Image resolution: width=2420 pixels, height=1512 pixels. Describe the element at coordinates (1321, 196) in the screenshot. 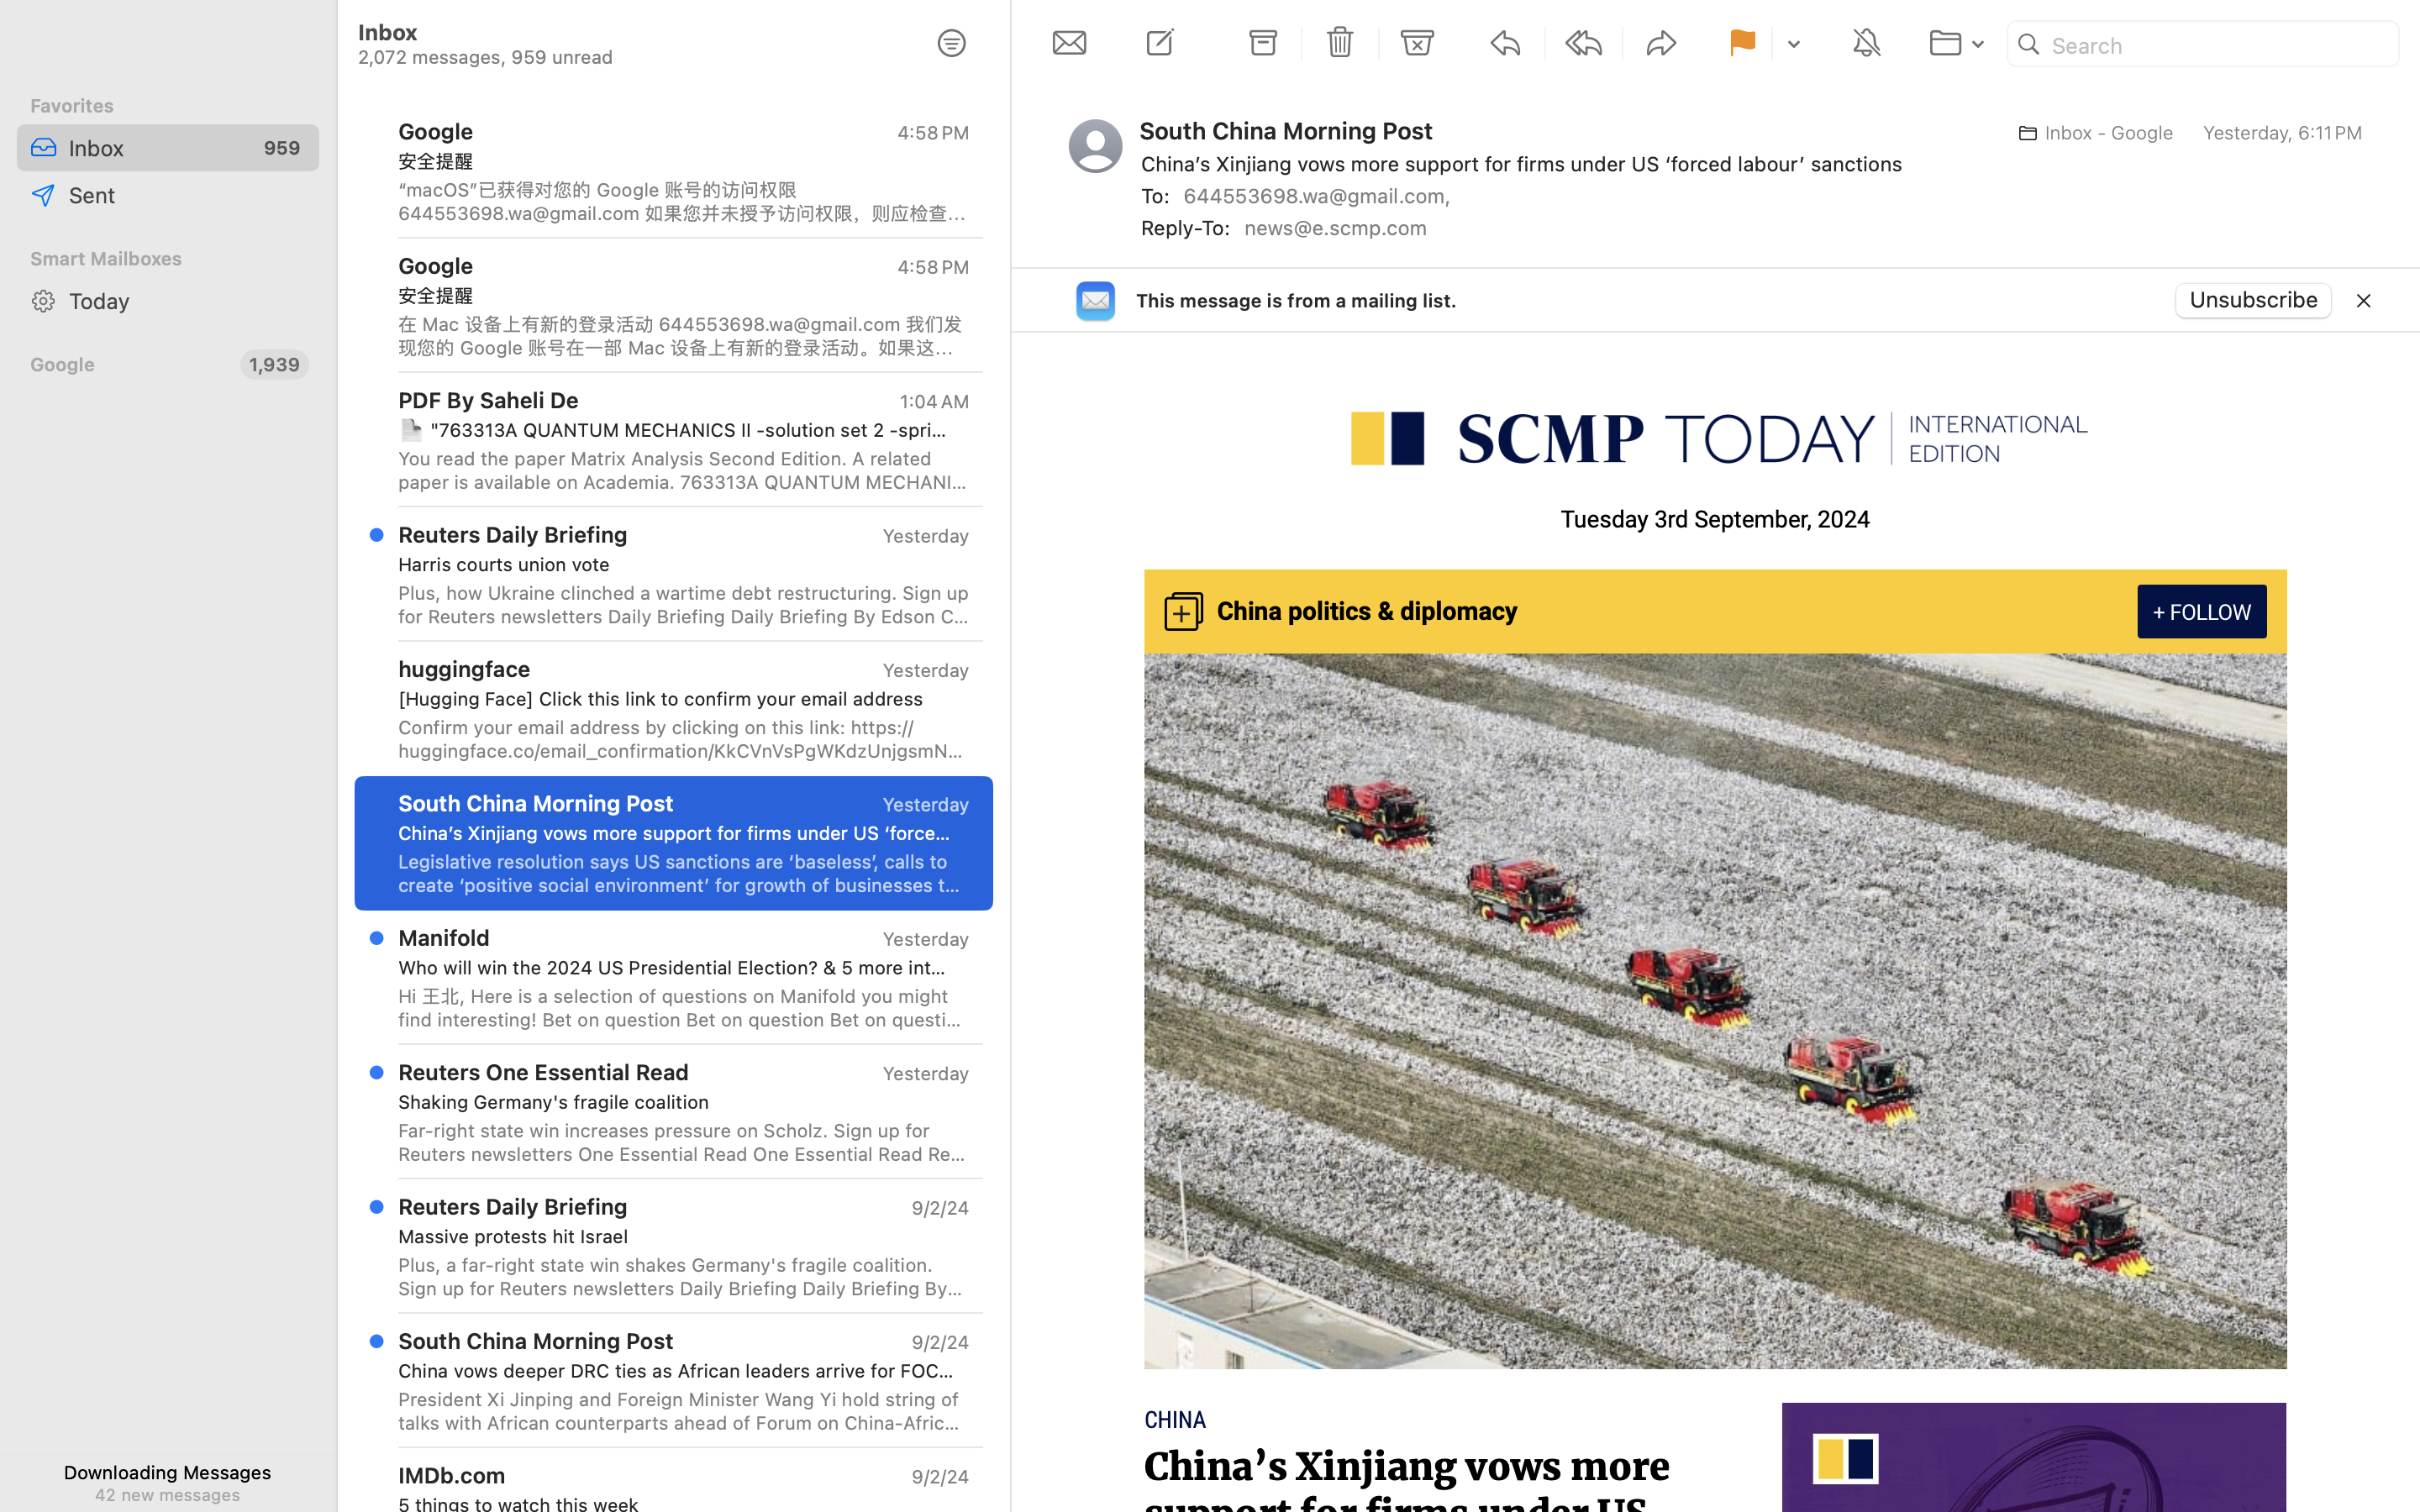

I see `644553698.wa@gmail.com` at that location.